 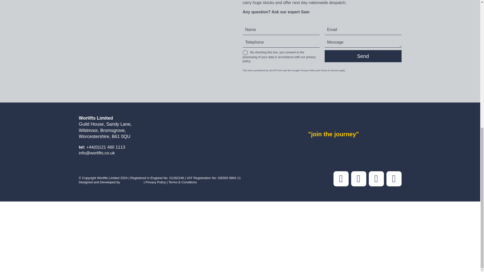 I want to click on Send, so click(x=363, y=56).